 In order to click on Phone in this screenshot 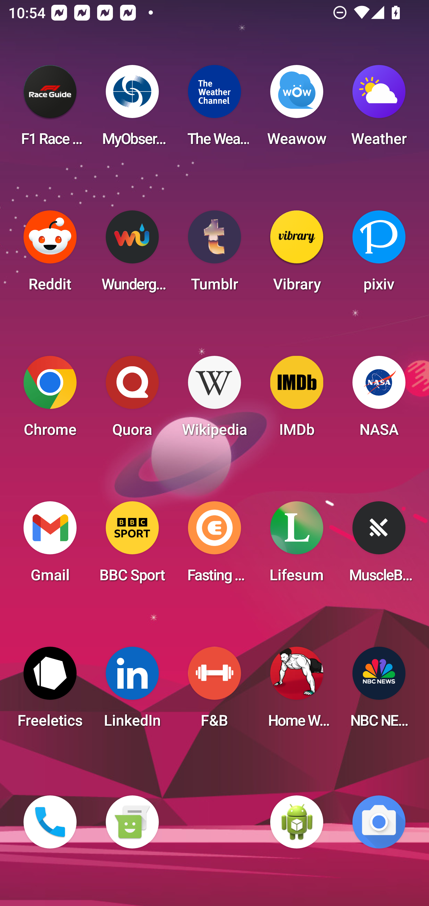, I will do `click(50, 822)`.